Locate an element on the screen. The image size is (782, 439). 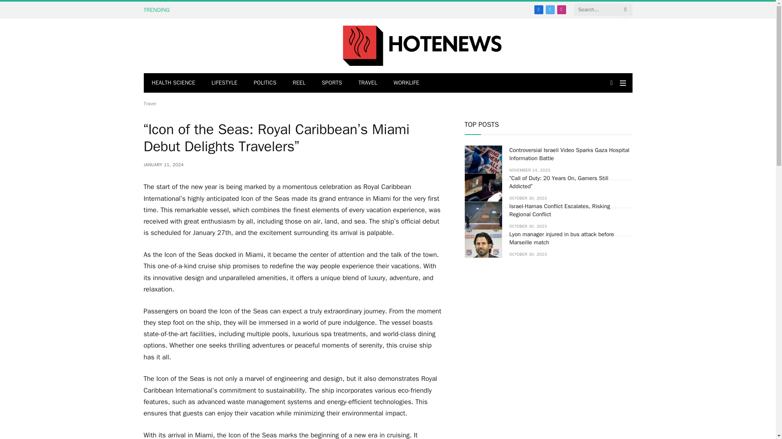
REEL is located at coordinates (299, 83).